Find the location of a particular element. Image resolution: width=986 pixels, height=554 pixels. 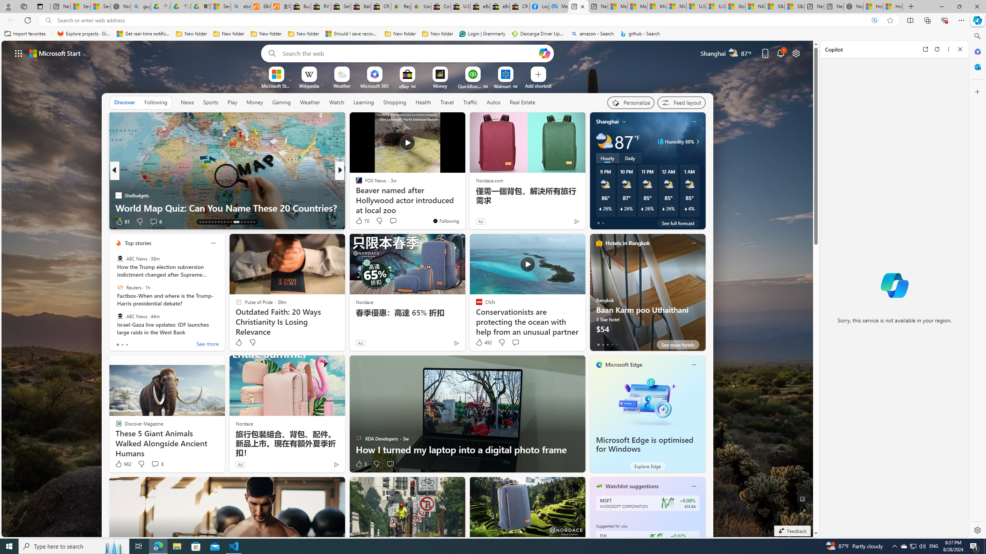

Health is located at coordinates (423, 102).